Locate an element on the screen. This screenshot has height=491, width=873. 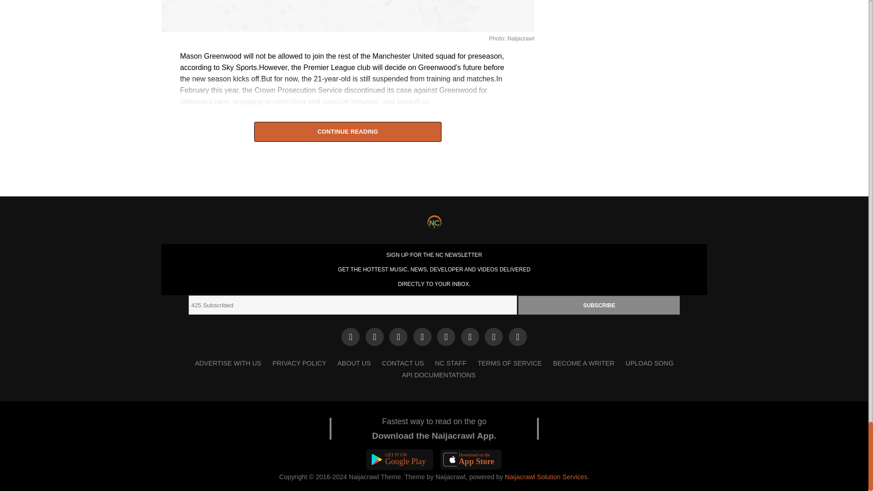
Google Play is located at coordinates (400, 459).